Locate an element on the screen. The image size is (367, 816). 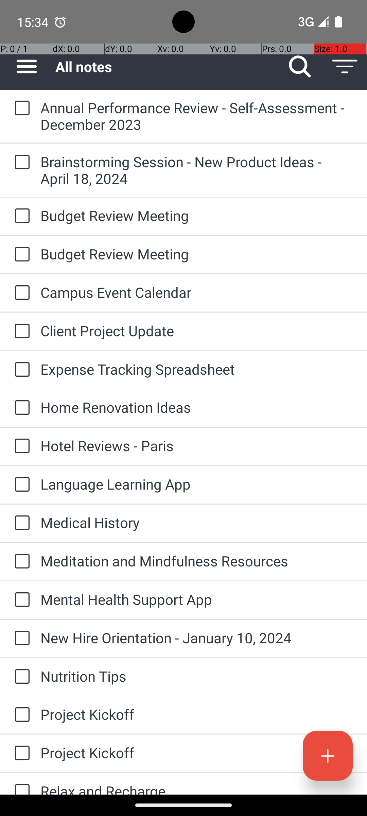
Campus Event Calendar is located at coordinates (197, 292).